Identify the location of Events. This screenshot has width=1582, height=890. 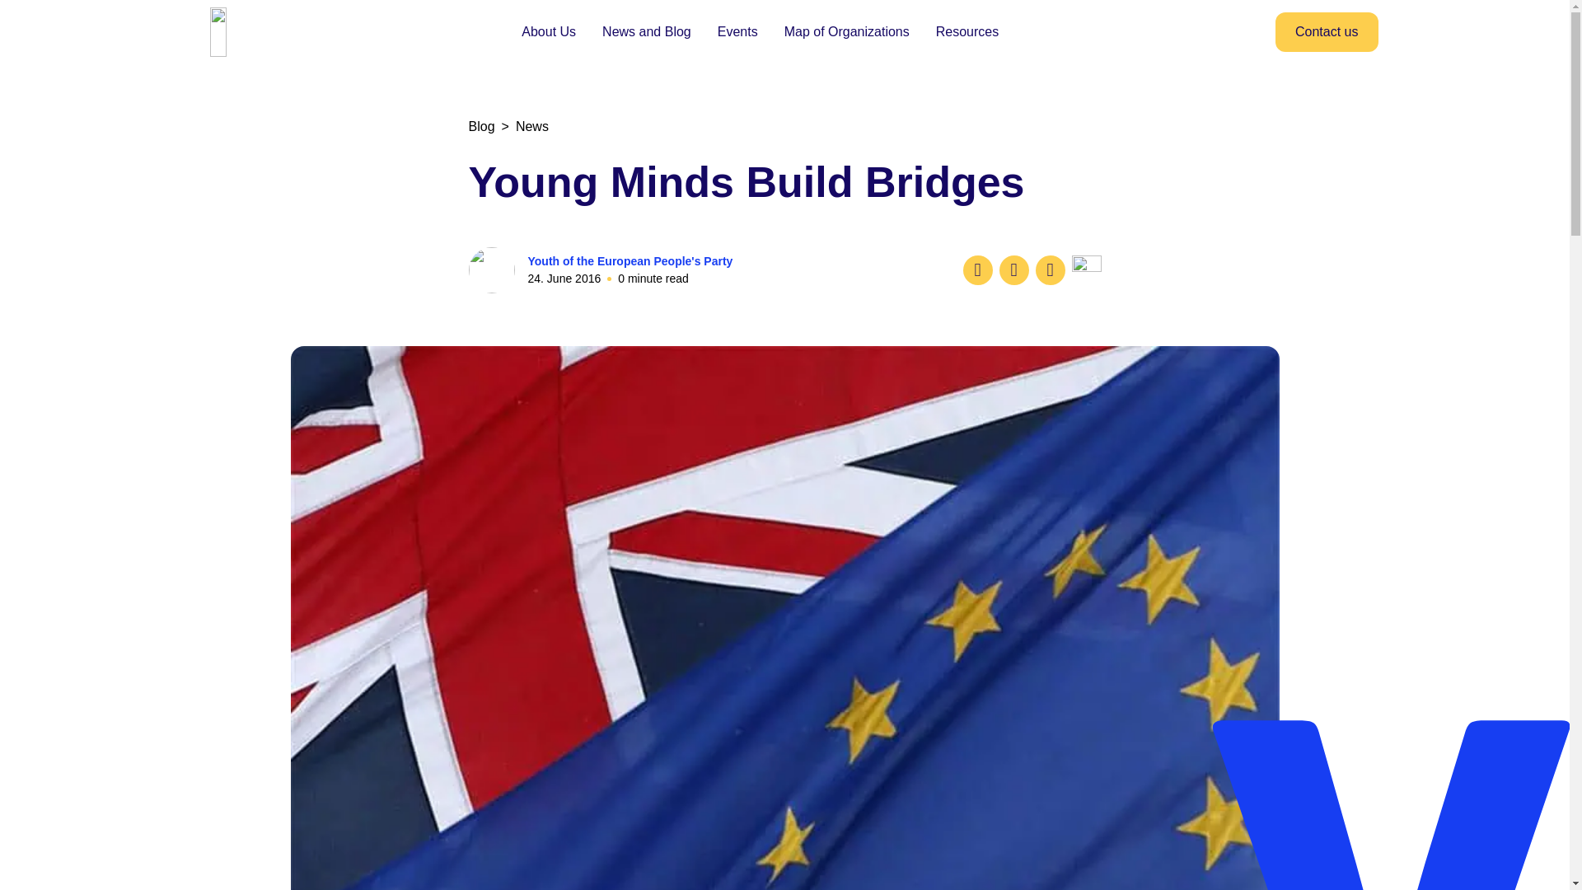
(737, 31).